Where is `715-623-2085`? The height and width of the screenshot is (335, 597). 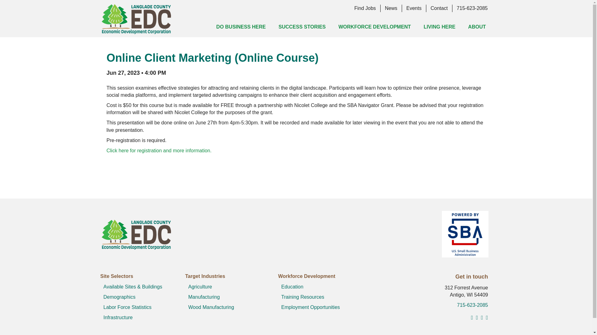
715-623-2085 is located at coordinates (472, 8).